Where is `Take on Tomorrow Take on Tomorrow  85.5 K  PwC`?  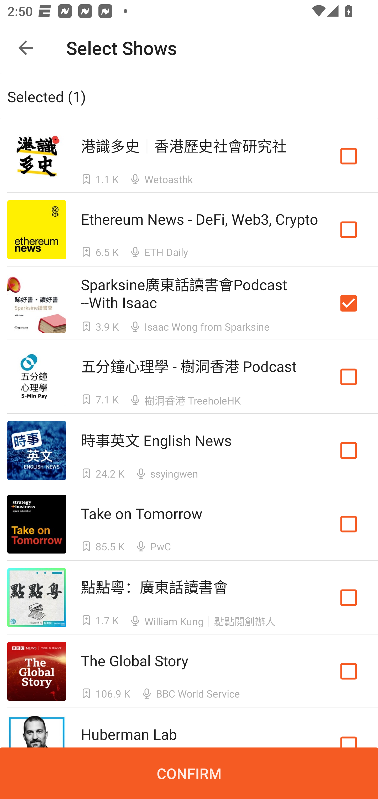 Take on Tomorrow Take on Tomorrow  85.5 K  PwC is located at coordinates (189, 524).